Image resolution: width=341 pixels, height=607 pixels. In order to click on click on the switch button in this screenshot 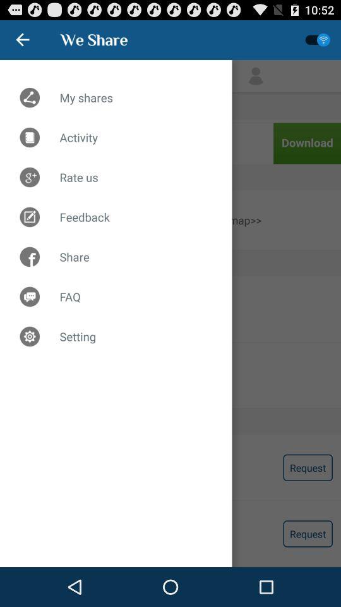, I will do `click(318, 40)`.